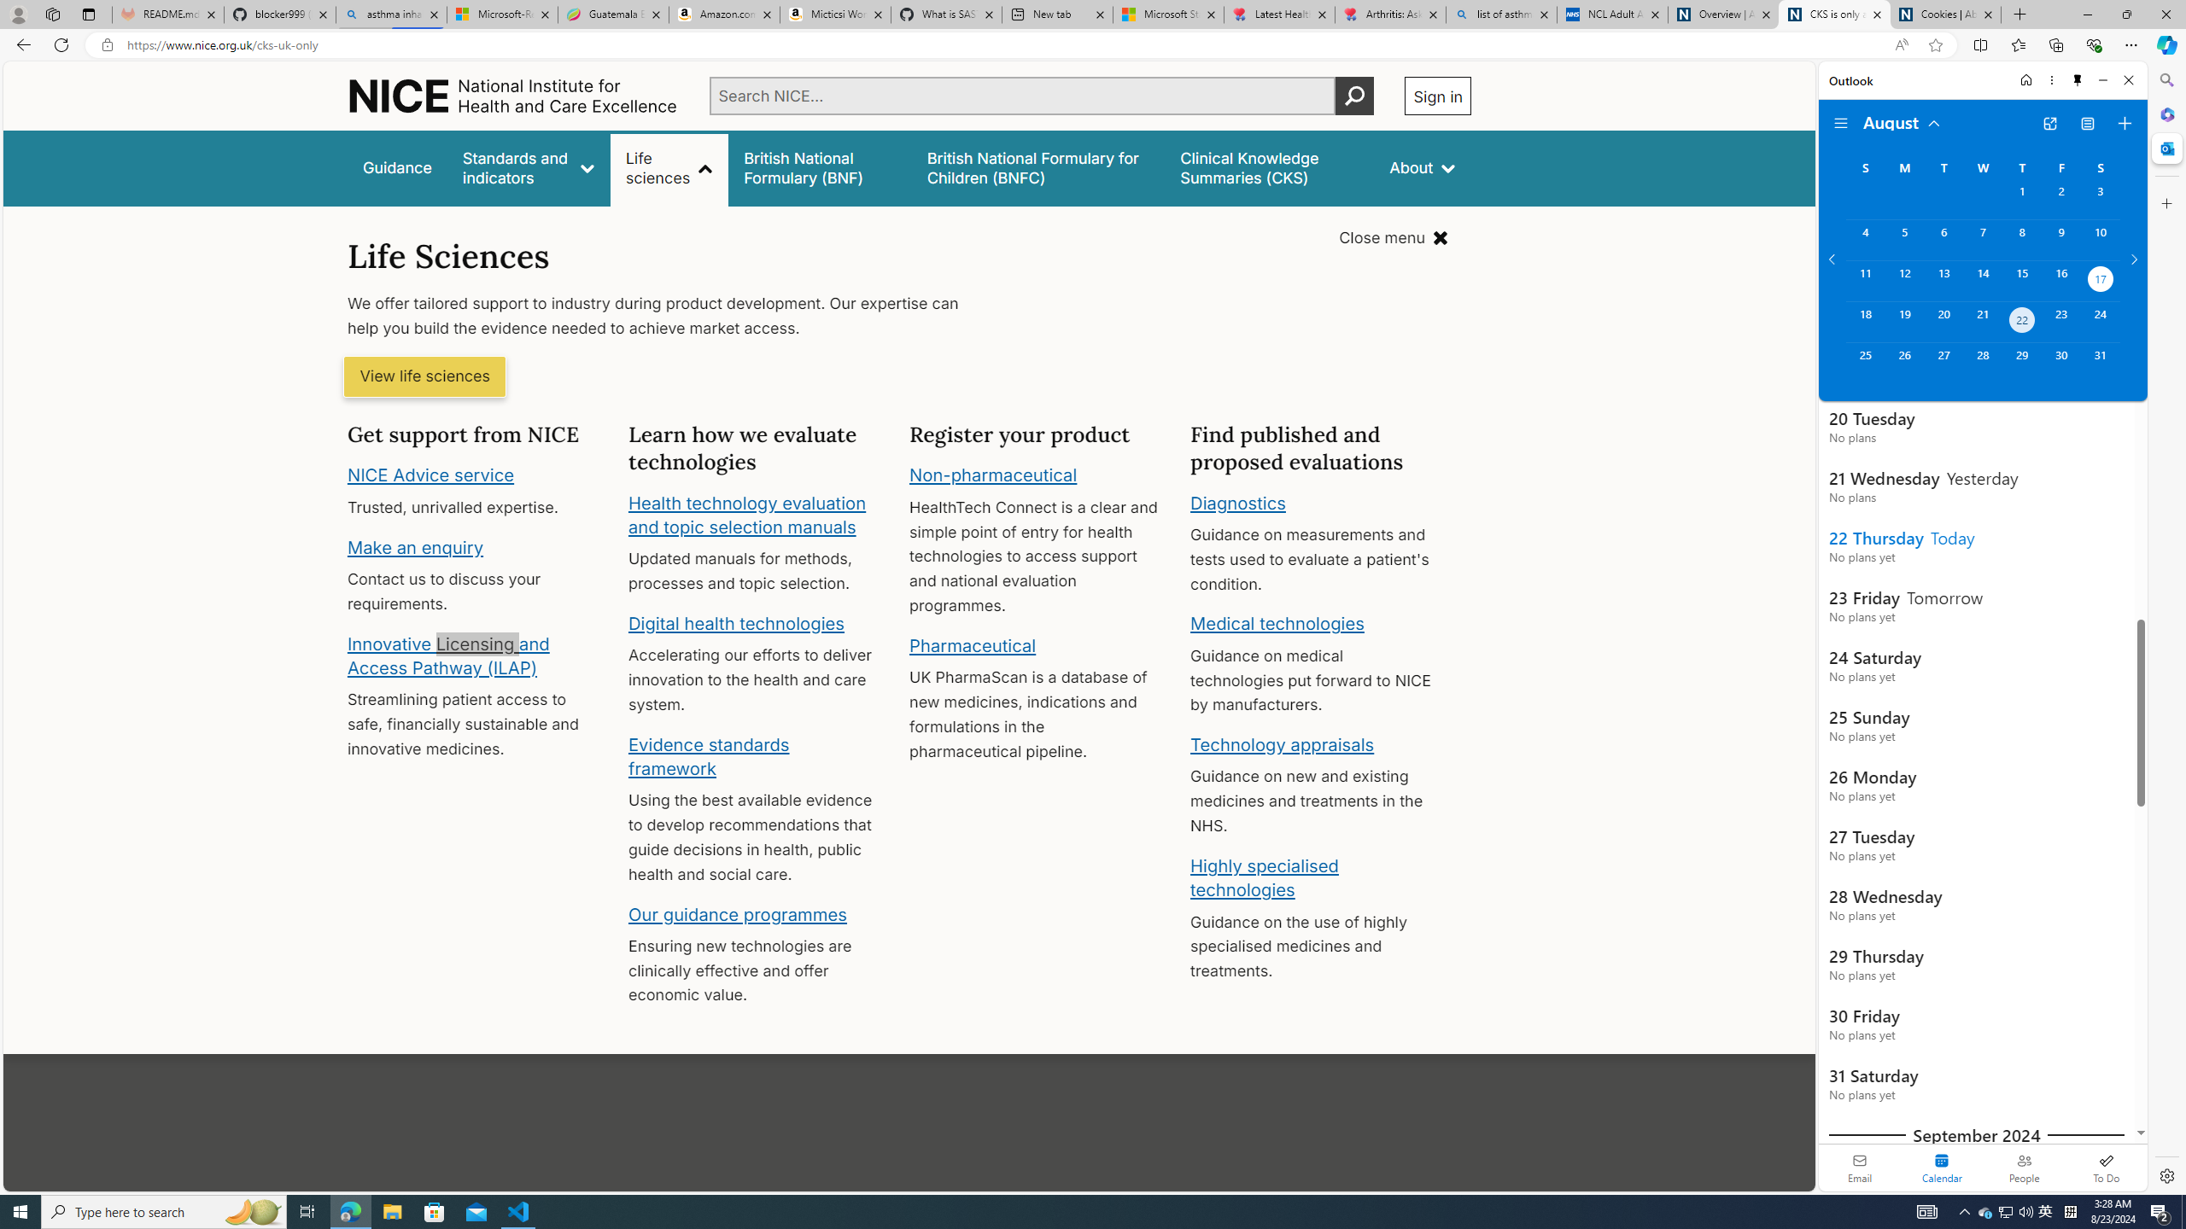 The width and height of the screenshot is (2186, 1229). Describe the element at coordinates (1501, 15) in the screenshot. I see `list of asthma inhalers uk - Search` at that location.